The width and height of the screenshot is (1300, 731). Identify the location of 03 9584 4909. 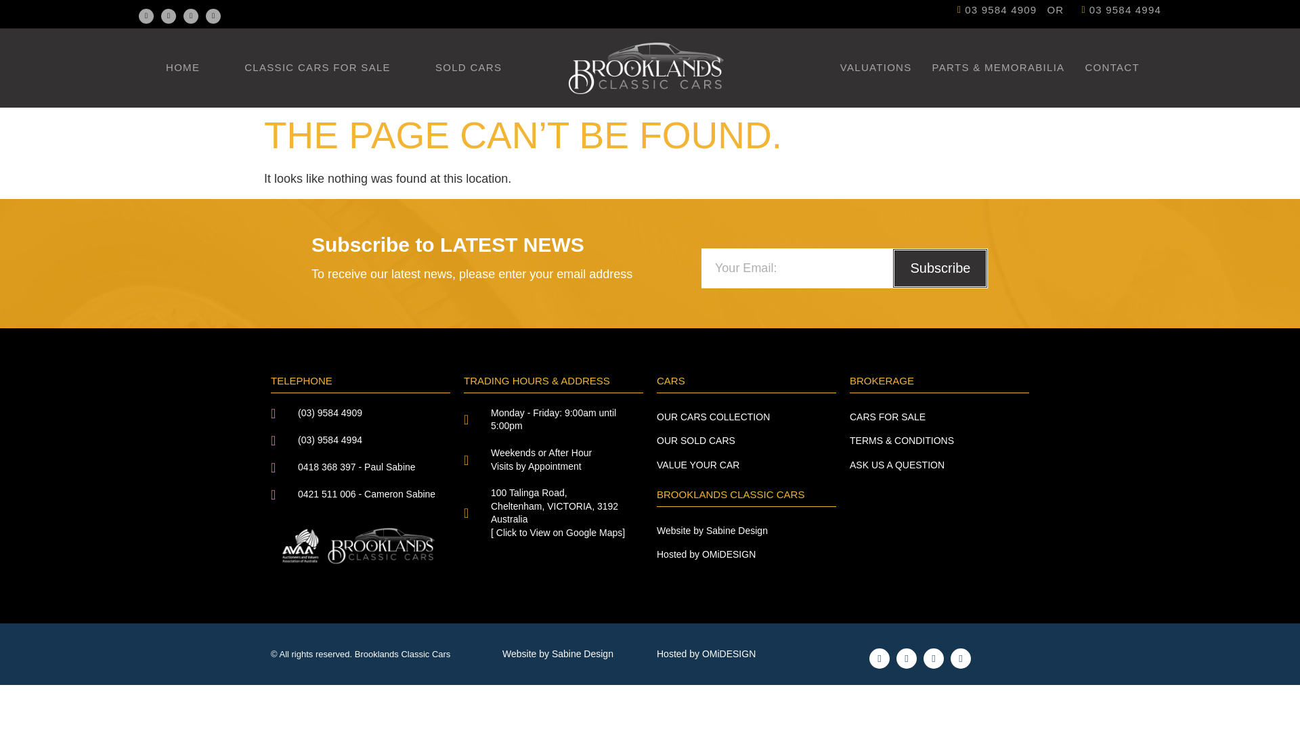
(994, 11).